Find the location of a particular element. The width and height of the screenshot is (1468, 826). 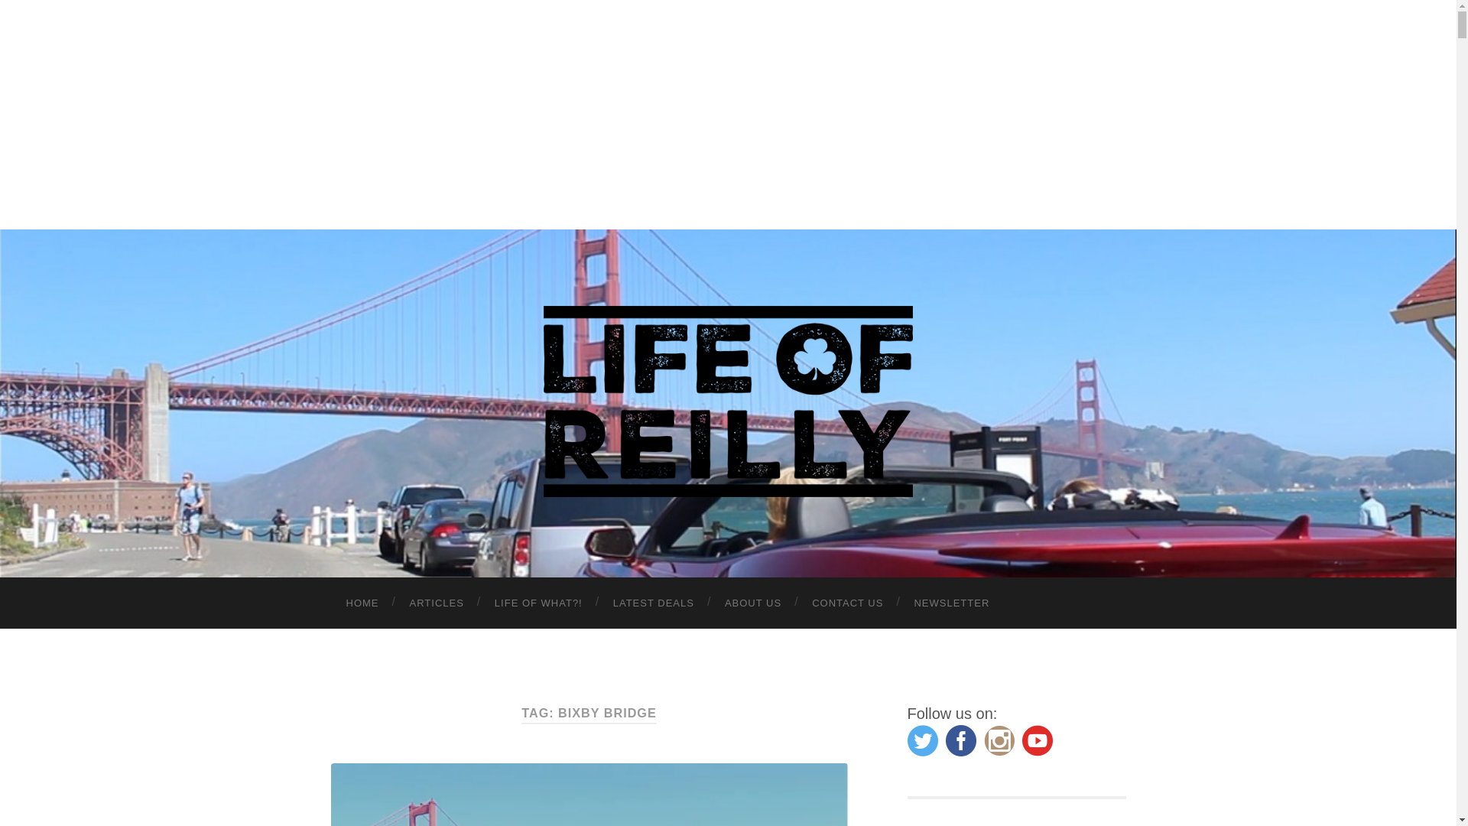

ARTICLES is located at coordinates (437, 603).